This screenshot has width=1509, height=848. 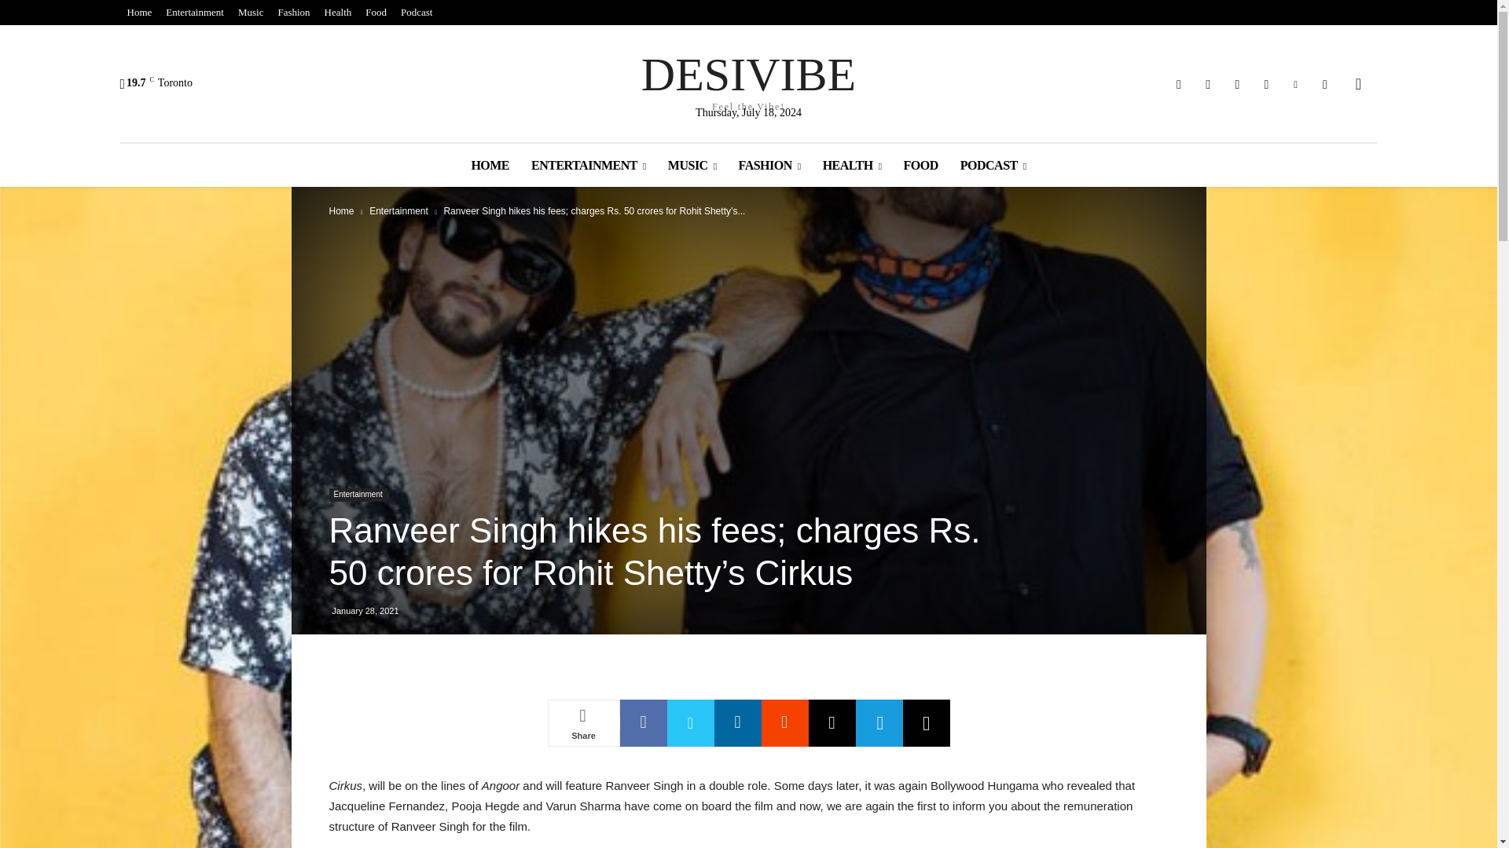 I want to click on Music, so click(x=251, y=13).